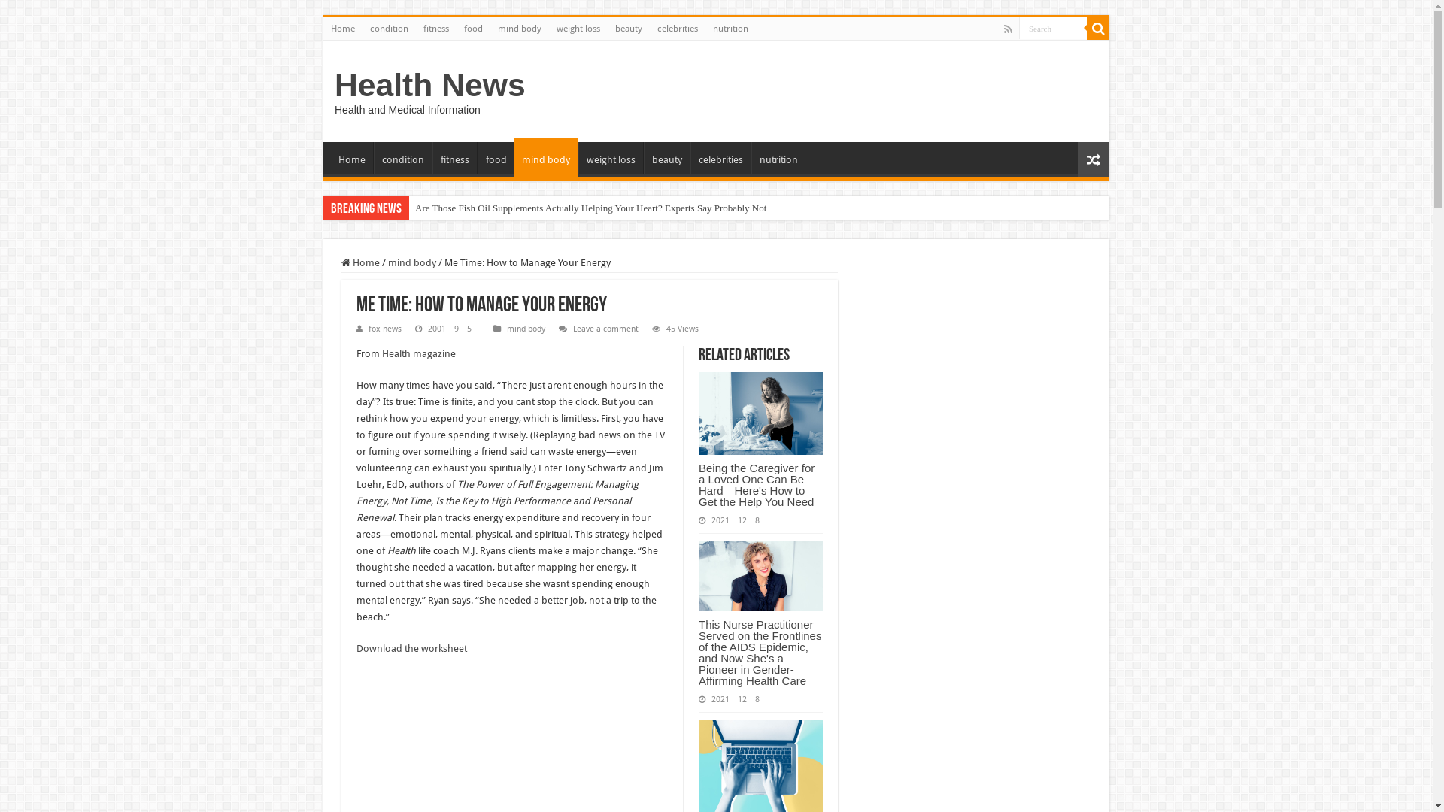 This screenshot has height=812, width=1444. What do you see at coordinates (526, 329) in the screenshot?
I see `mind body` at bounding box center [526, 329].